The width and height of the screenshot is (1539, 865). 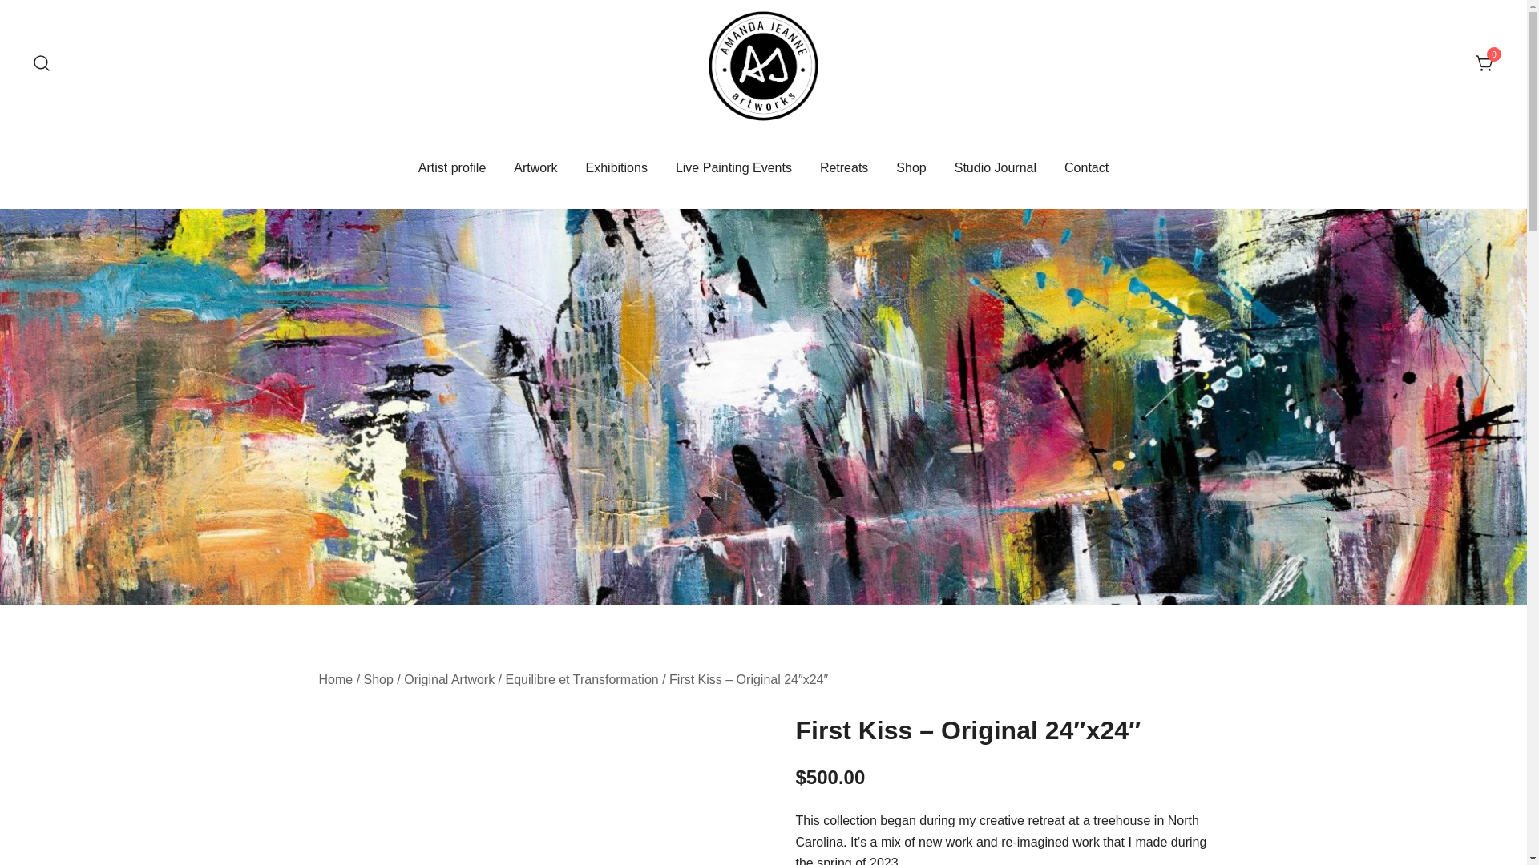 What do you see at coordinates (336, 679) in the screenshot?
I see `Home` at bounding box center [336, 679].